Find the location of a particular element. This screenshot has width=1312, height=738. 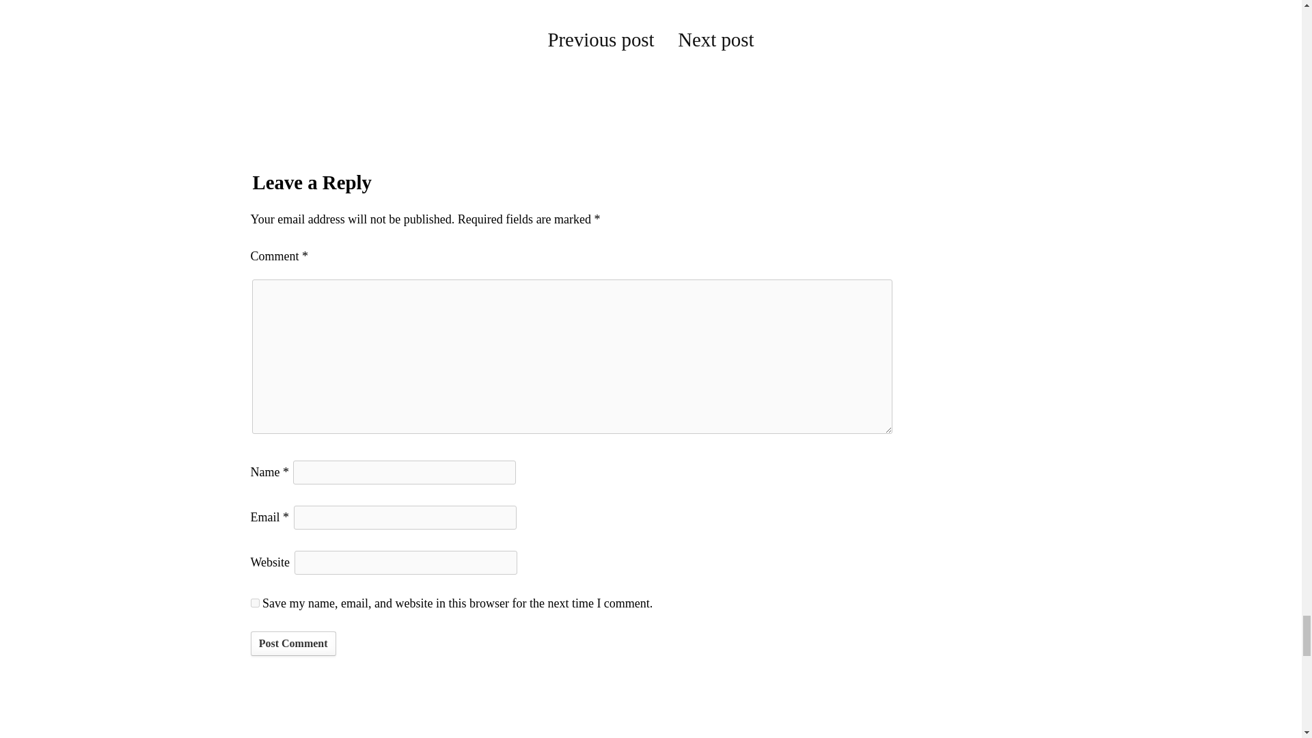

yes is located at coordinates (254, 603).